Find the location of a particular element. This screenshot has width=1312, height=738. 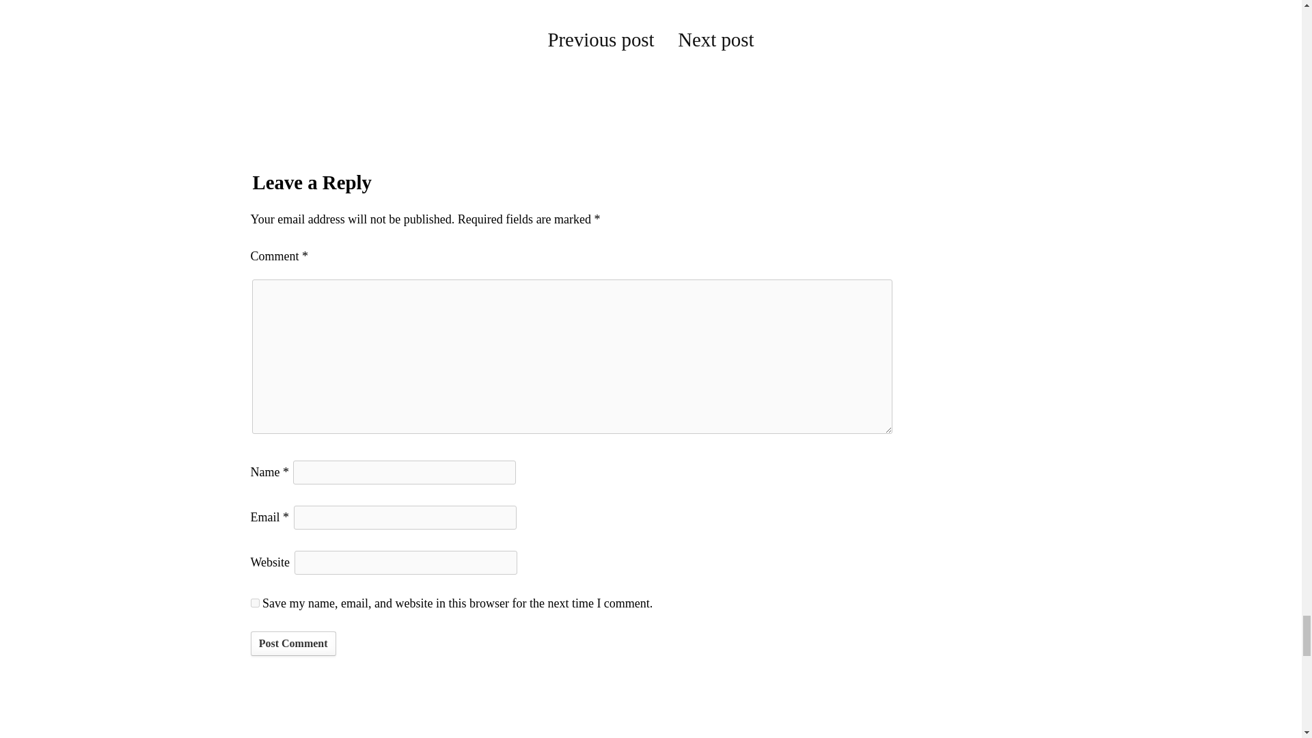

yes is located at coordinates (254, 603).